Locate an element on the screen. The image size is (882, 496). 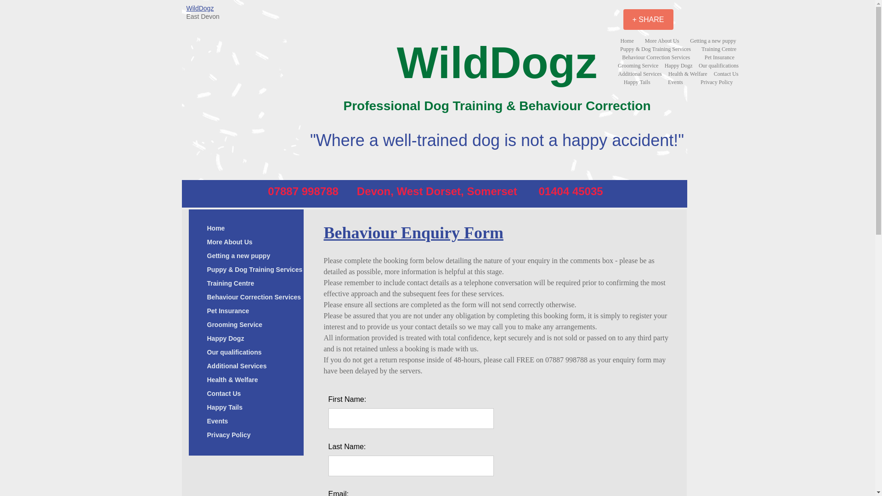
Happy Dogz is located at coordinates (678, 65).